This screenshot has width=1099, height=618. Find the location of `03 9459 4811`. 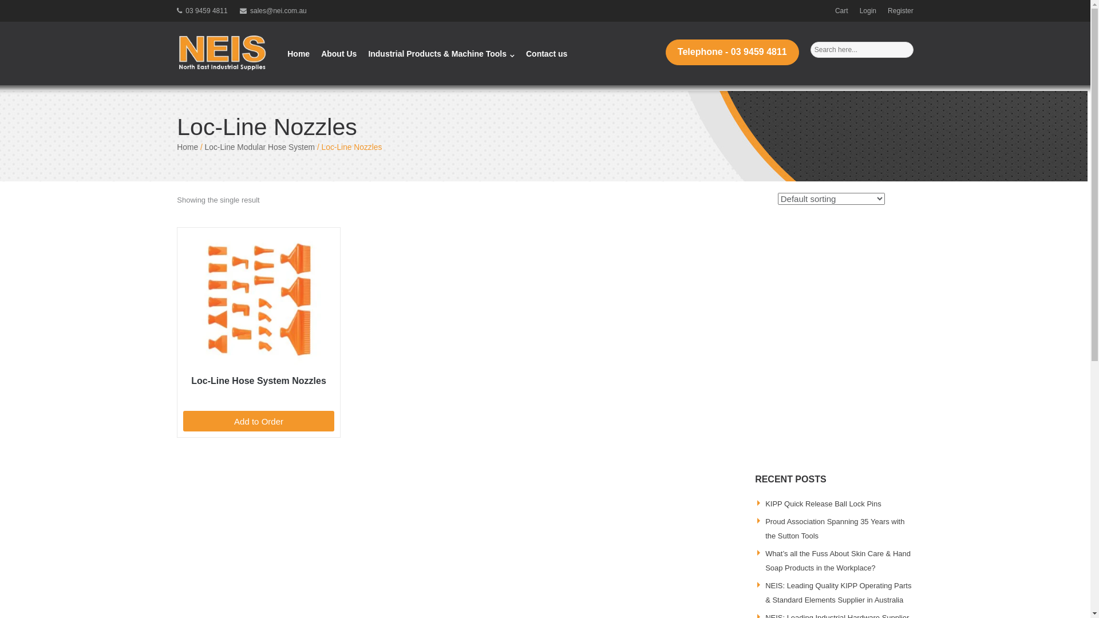

03 9459 4811 is located at coordinates (202, 11).